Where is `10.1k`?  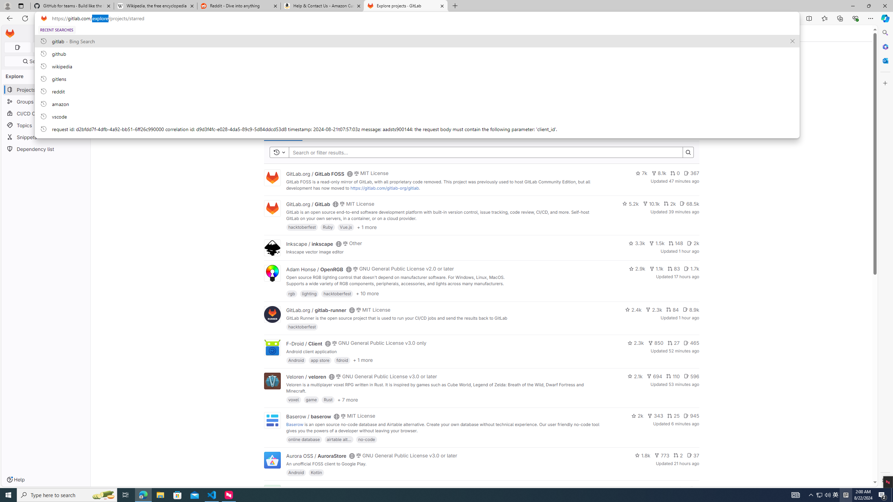
10.1k is located at coordinates (651, 204).